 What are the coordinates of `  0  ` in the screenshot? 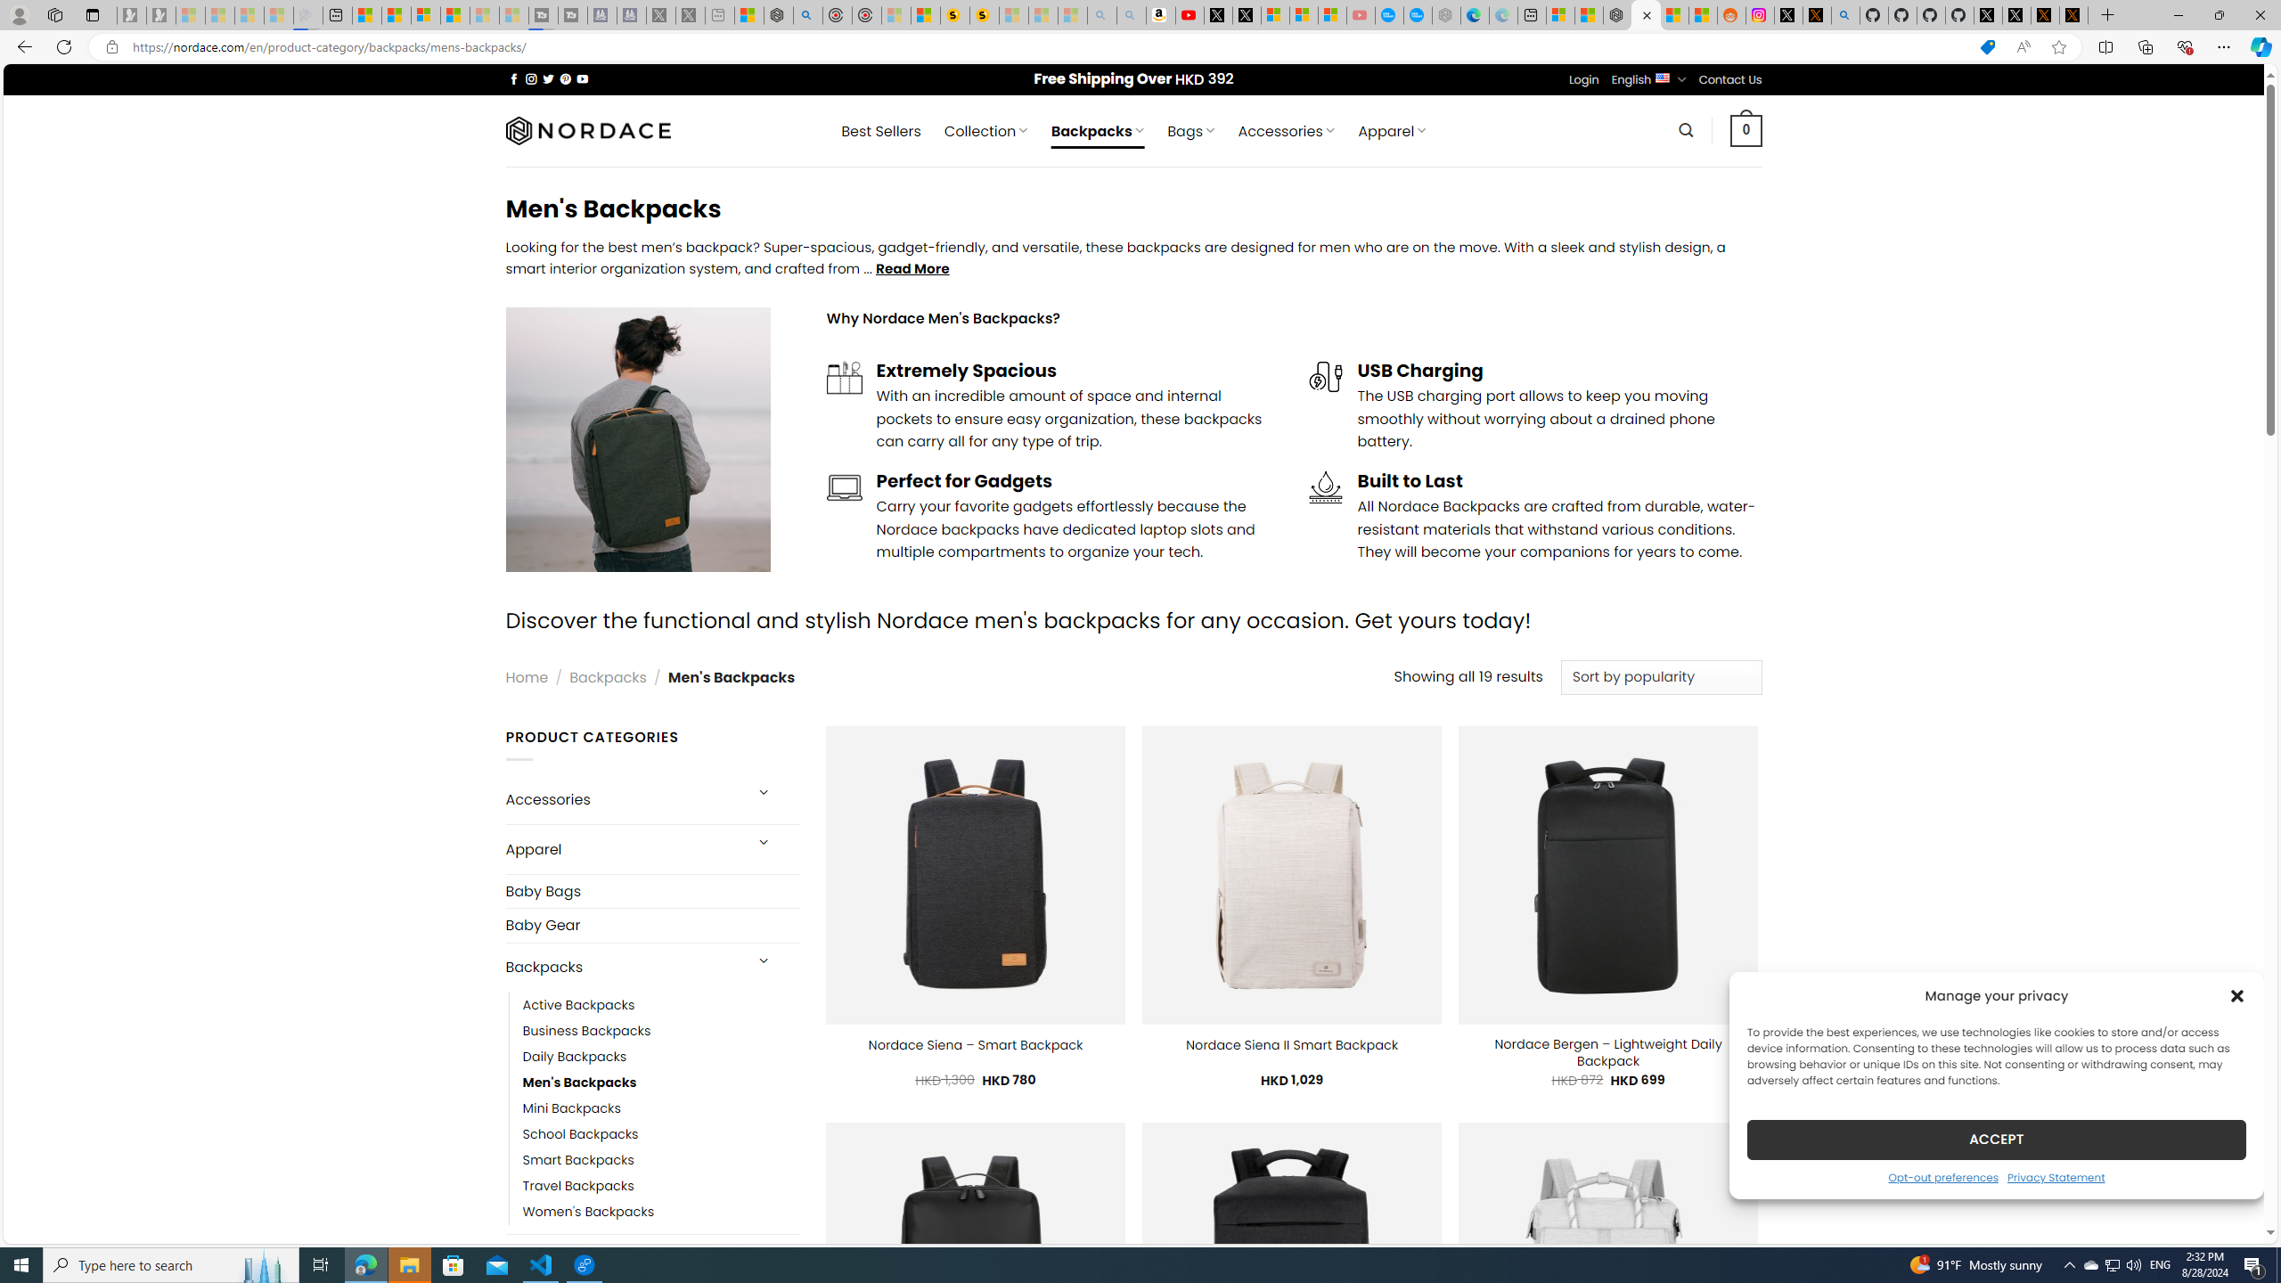 It's located at (1746, 130).